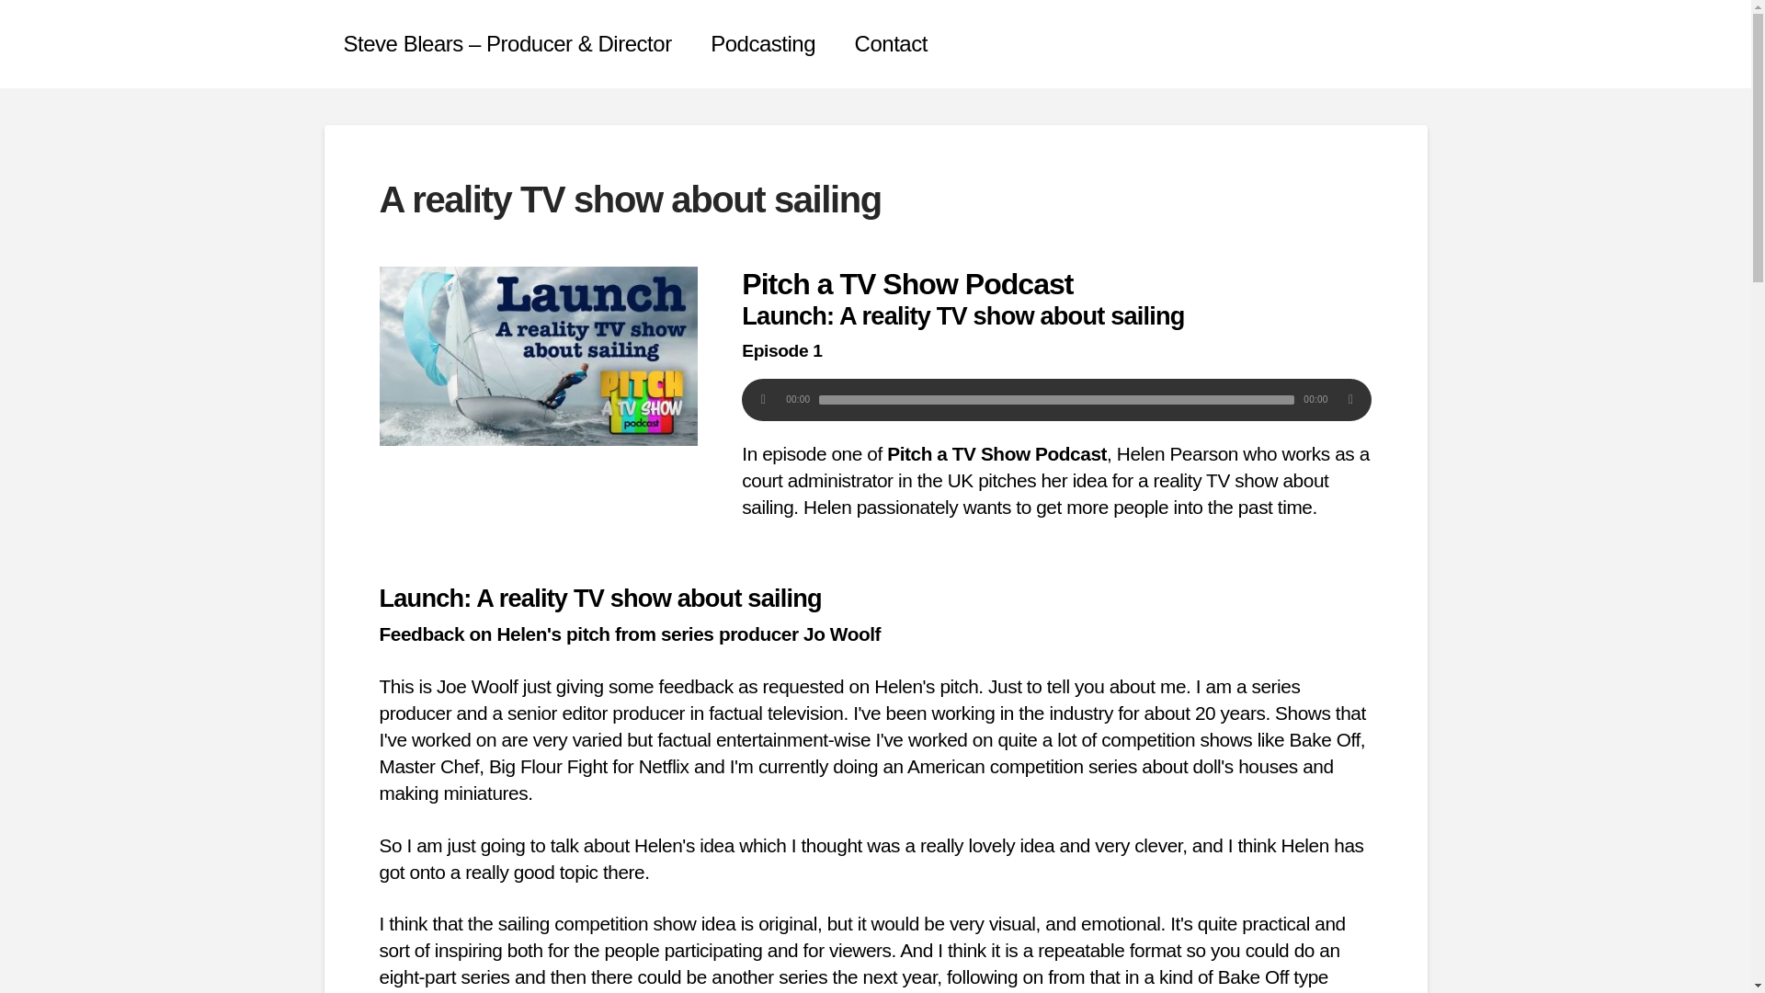 The width and height of the screenshot is (1765, 993). Describe the element at coordinates (892, 44) in the screenshot. I see `Contact` at that location.